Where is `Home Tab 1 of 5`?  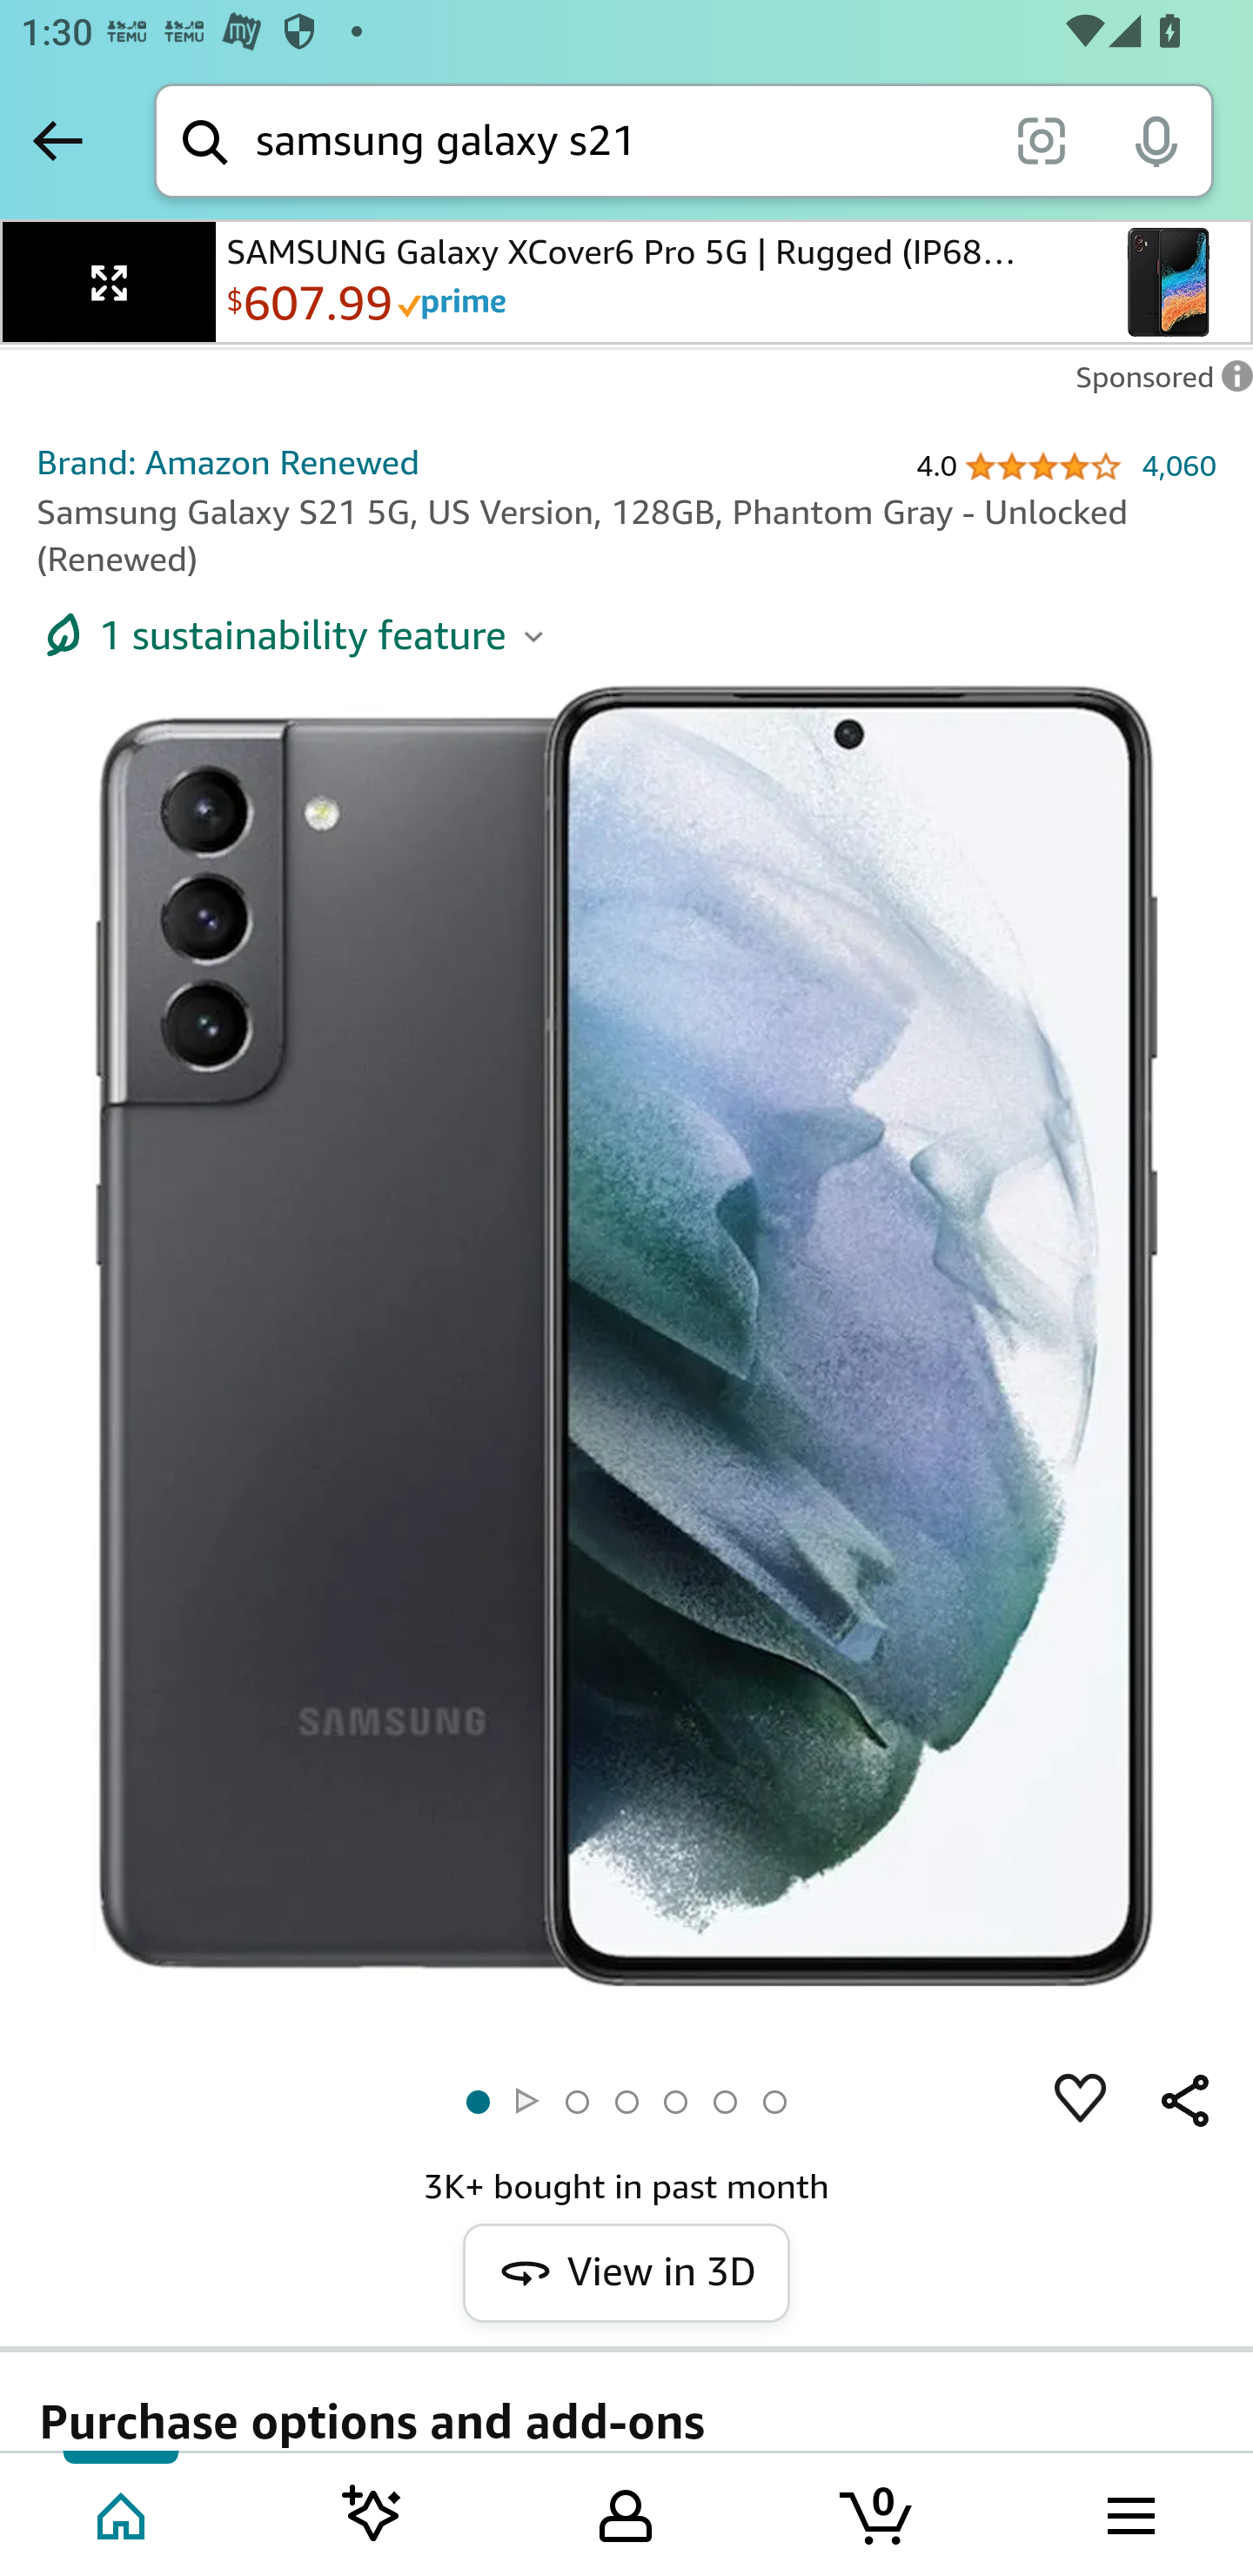 Home Tab 1 of 5 is located at coordinates (124, 2512).